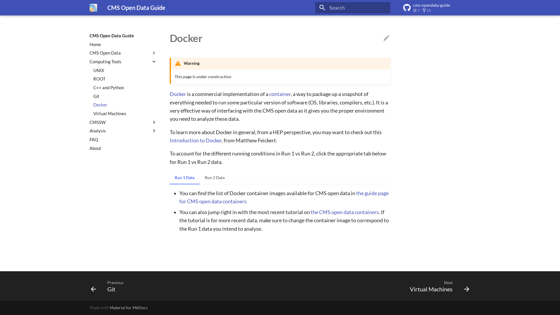 The height and width of the screenshot is (315, 560). Describe the element at coordinates (125, 70) in the screenshot. I see `UNIX` at that location.